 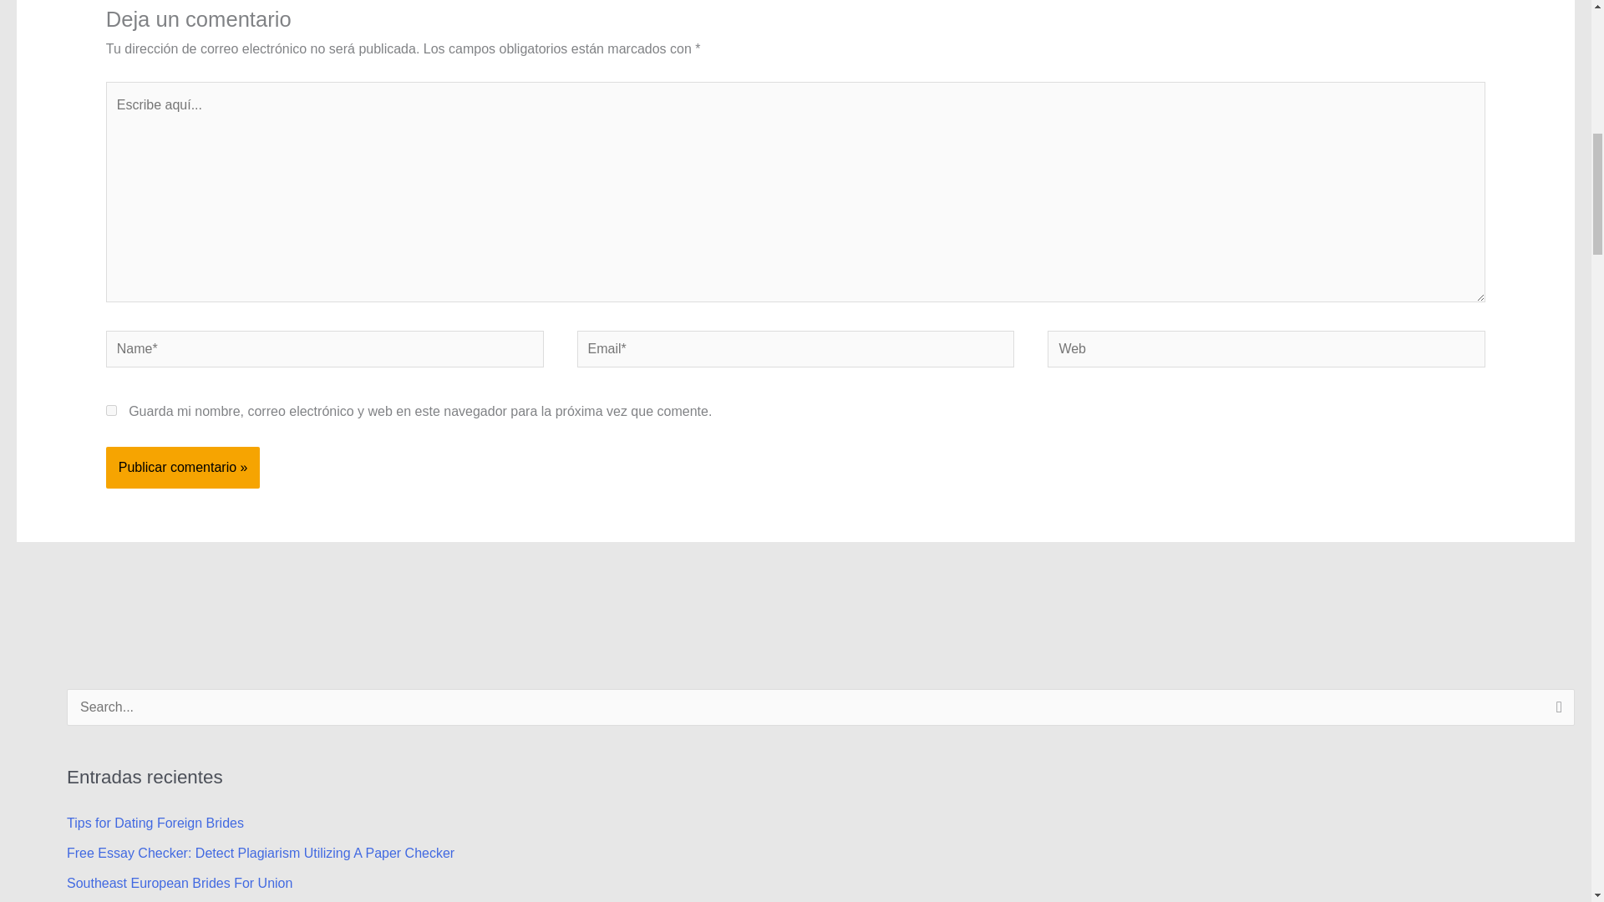 What do you see at coordinates (155, 823) in the screenshot?
I see `Tips for Dating Foreign Brides` at bounding box center [155, 823].